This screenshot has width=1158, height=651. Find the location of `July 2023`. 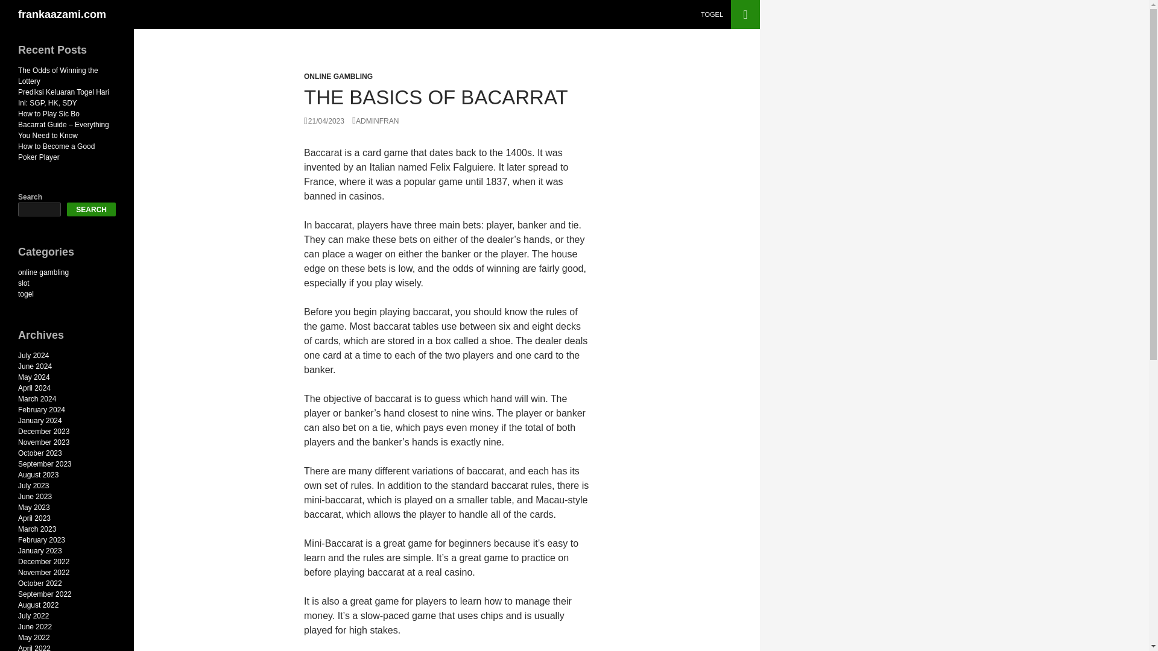

July 2023 is located at coordinates (33, 486).